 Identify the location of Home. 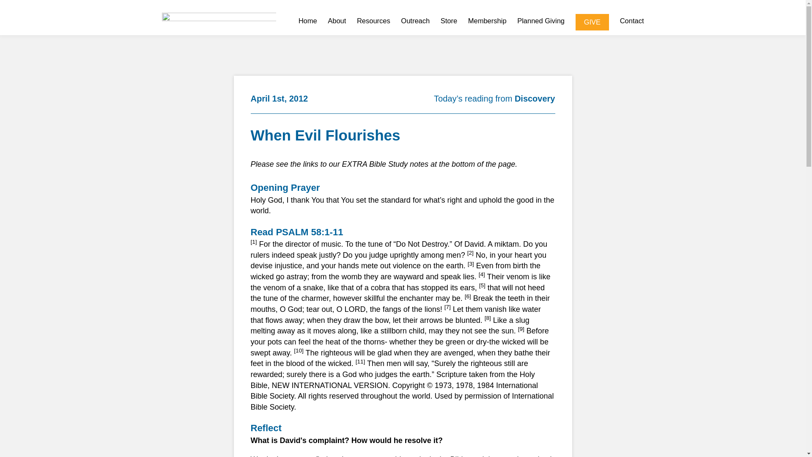
(308, 22).